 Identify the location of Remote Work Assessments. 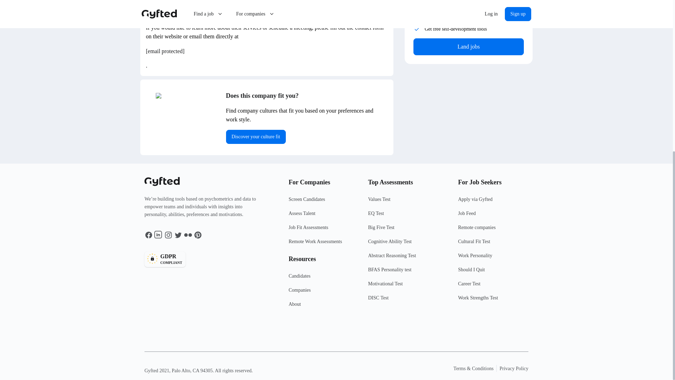
(324, 202).